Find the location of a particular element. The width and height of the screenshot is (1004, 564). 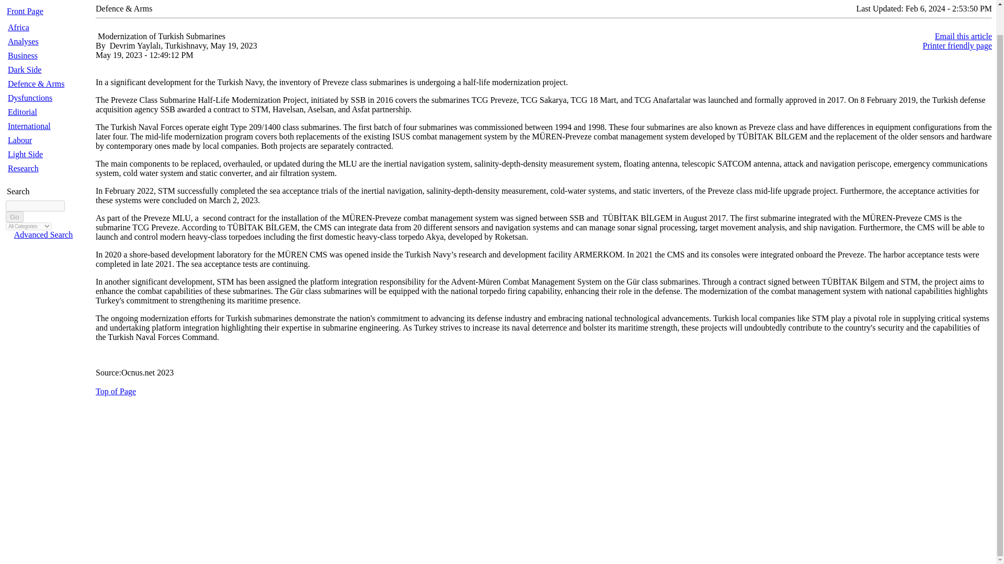

Business is located at coordinates (23, 55).